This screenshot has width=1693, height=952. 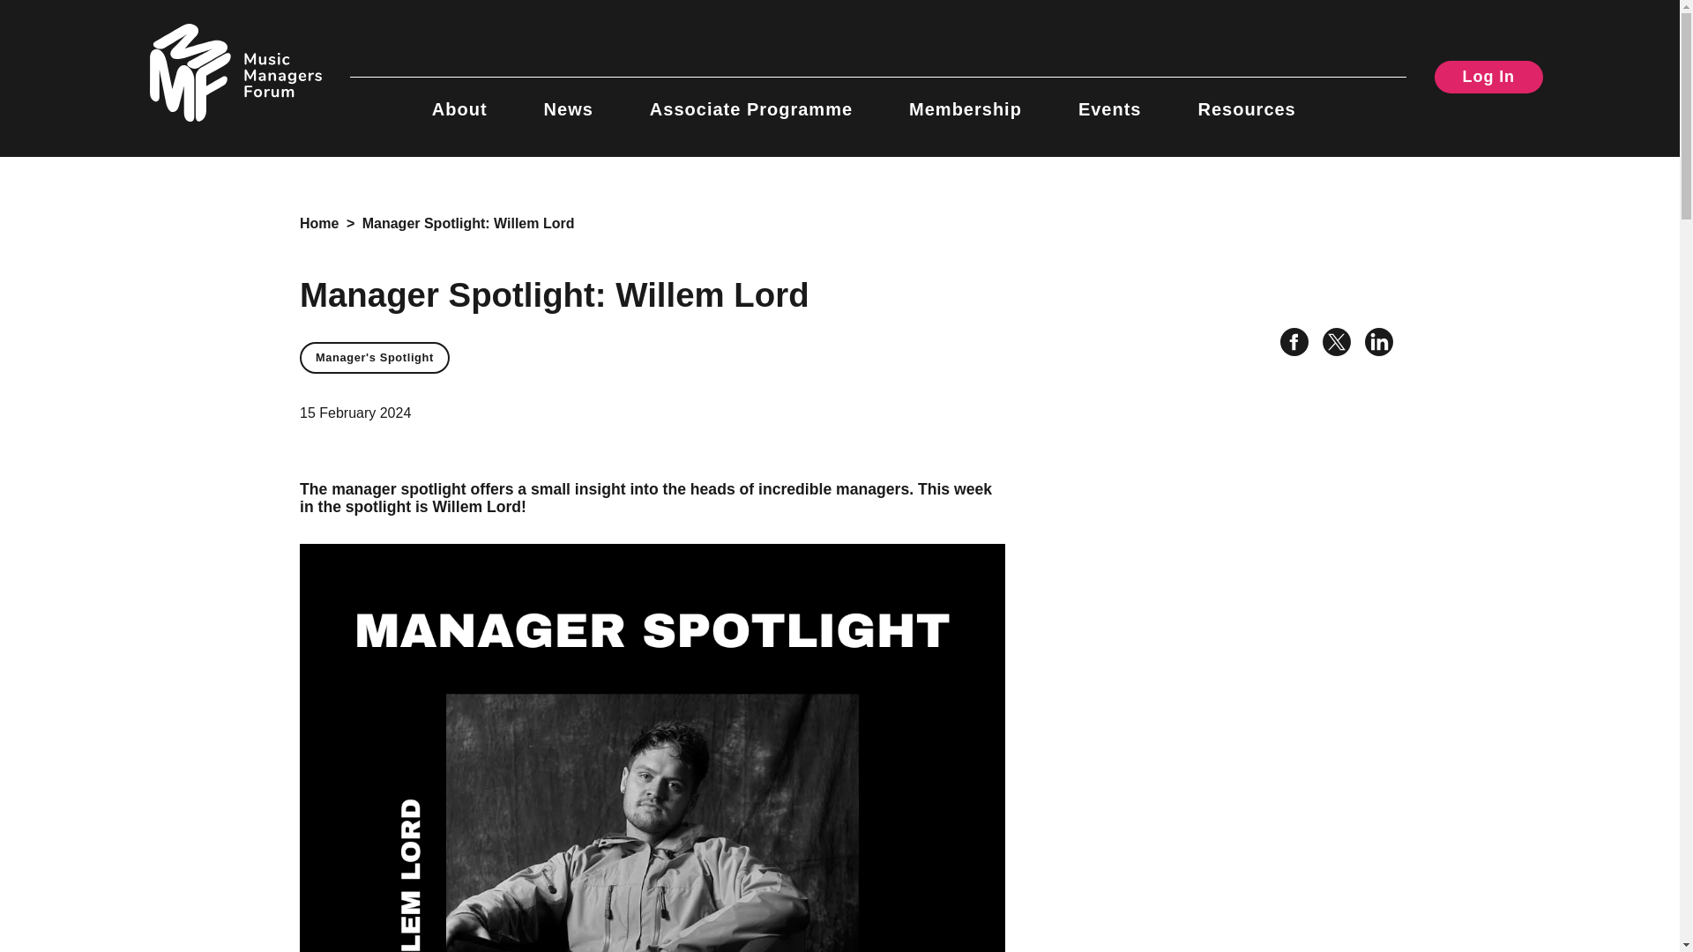 I want to click on Manager Spotlight: Willem Lord, so click(x=468, y=224).